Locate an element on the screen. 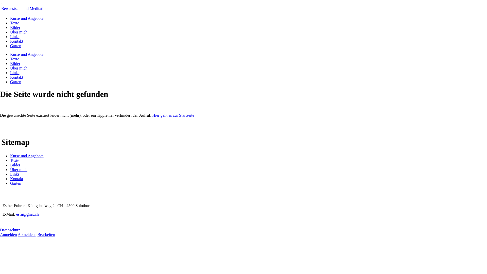  Links is located at coordinates (15, 174).